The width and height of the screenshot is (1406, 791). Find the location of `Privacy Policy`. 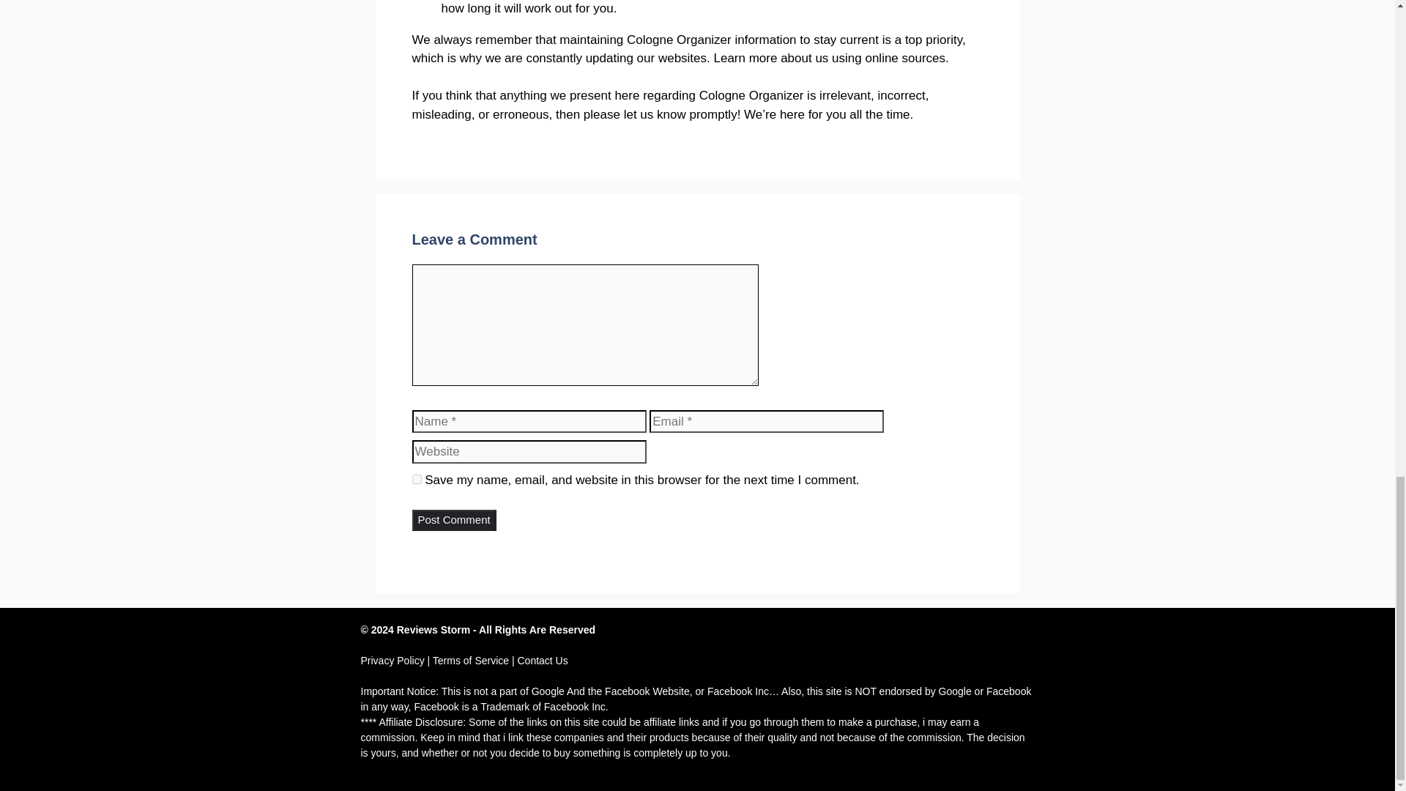

Privacy Policy is located at coordinates (392, 661).